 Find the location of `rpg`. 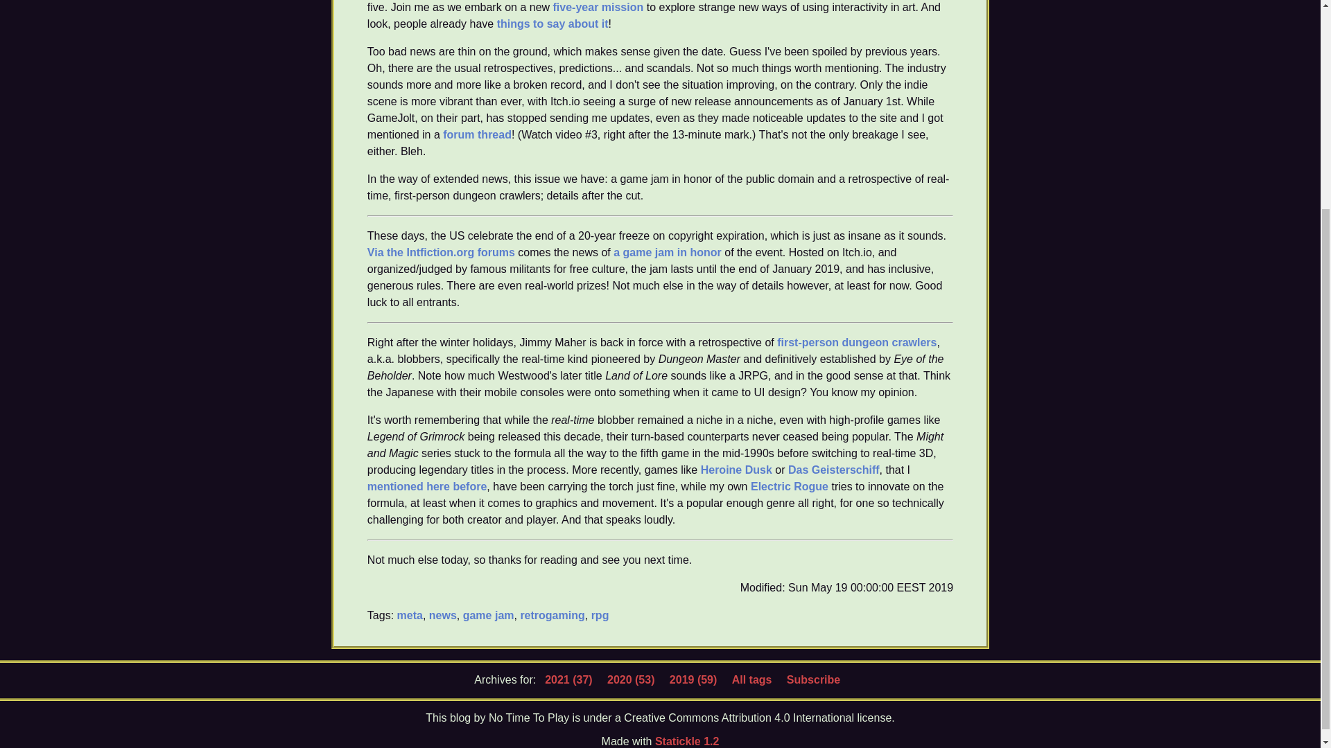

rpg is located at coordinates (600, 615).